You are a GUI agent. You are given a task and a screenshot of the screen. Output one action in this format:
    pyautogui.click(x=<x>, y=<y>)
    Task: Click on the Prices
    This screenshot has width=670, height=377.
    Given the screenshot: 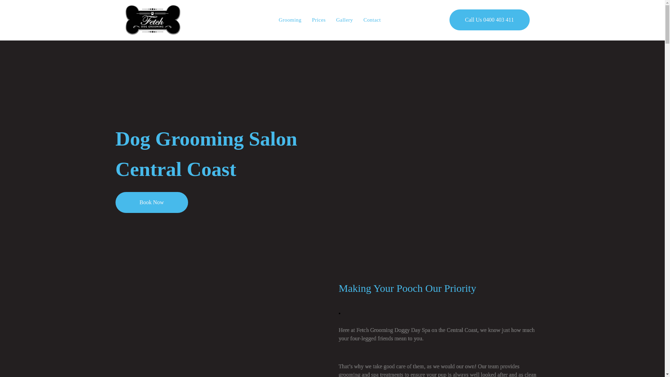 What is the action you would take?
    pyautogui.click(x=319, y=20)
    